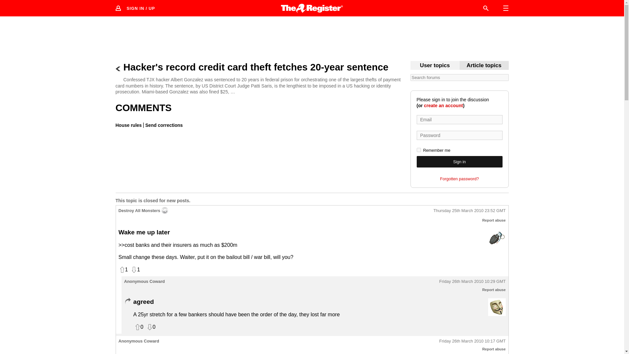 Image resolution: width=629 pixels, height=354 pixels. Describe the element at coordinates (484, 66) in the screenshot. I see `For corrections, please use link below article copy, kthxbye` at that location.